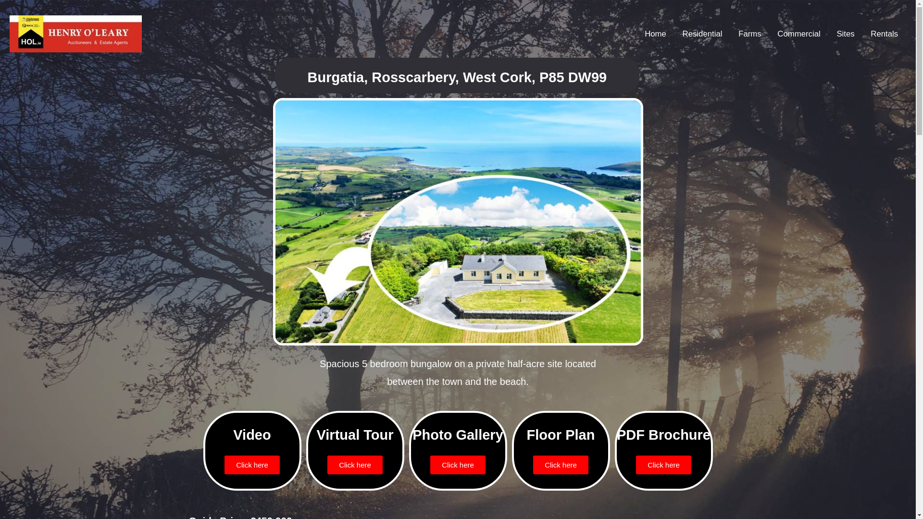 The width and height of the screenshot is (923, 519). I want to click on Click here, so click(355, 465).